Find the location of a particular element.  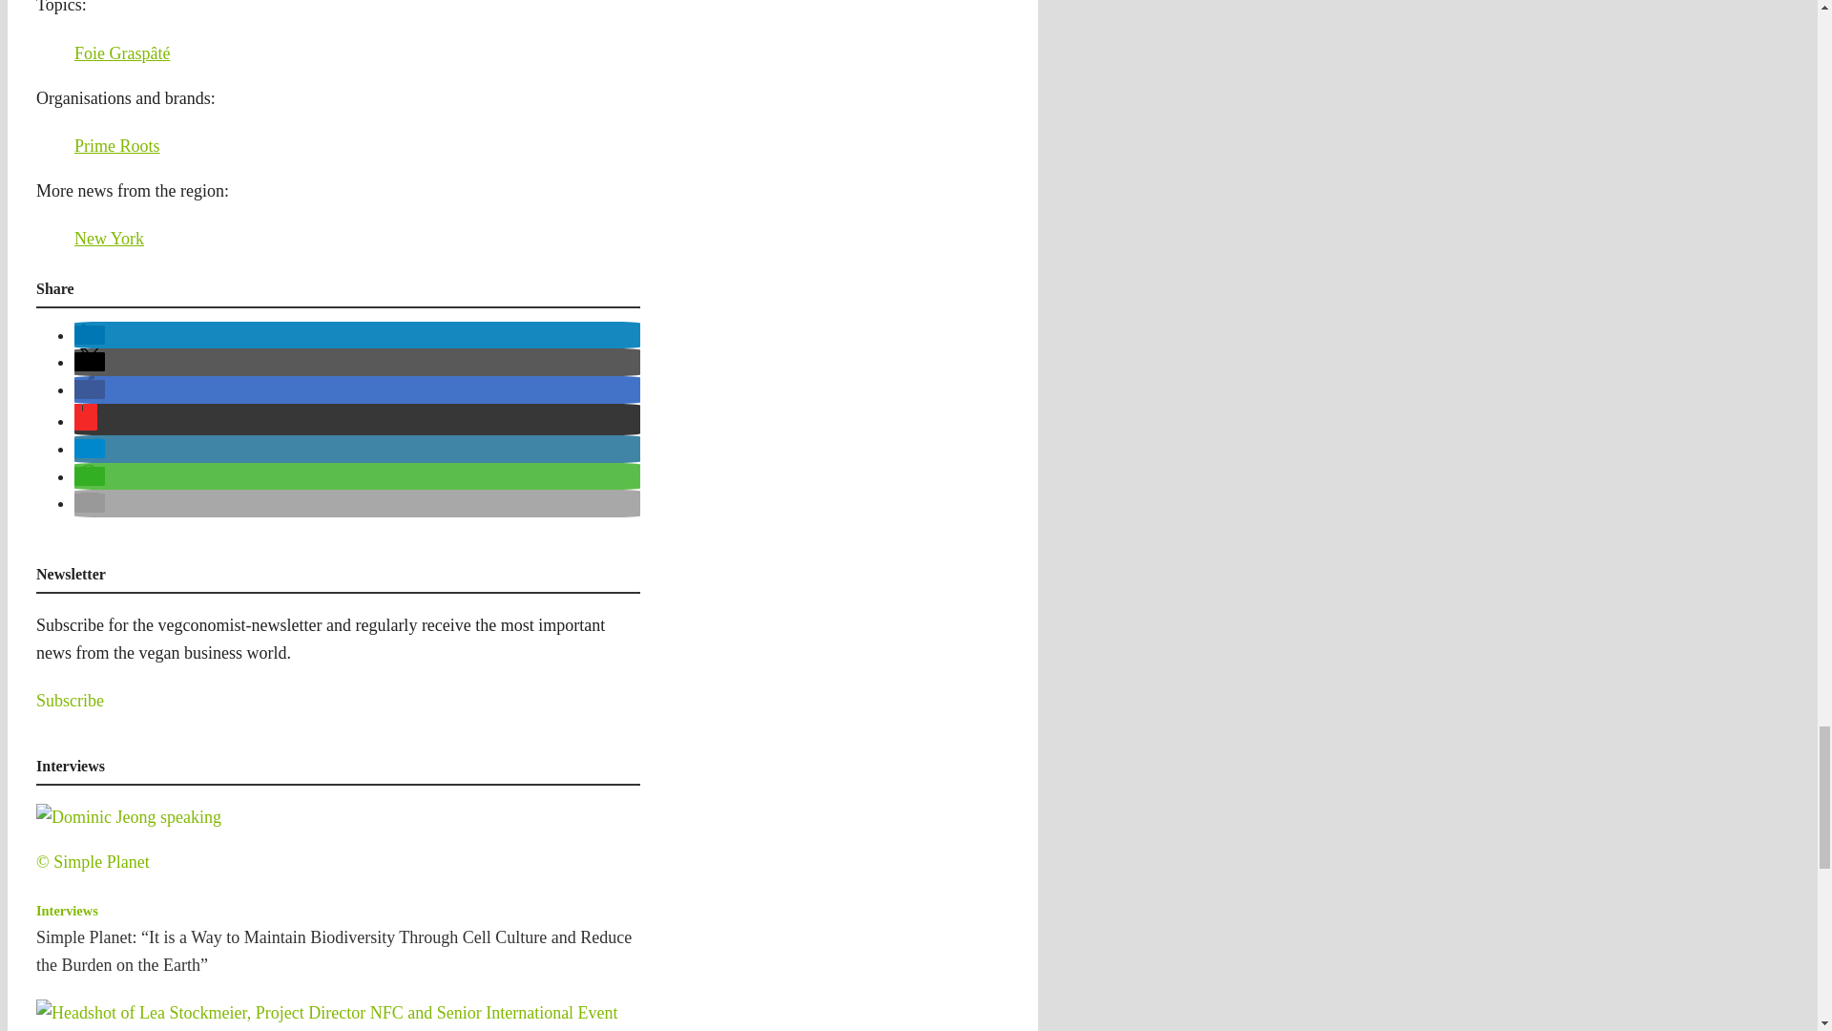

Share on Whatsapp is located at coordinates (90, 475).